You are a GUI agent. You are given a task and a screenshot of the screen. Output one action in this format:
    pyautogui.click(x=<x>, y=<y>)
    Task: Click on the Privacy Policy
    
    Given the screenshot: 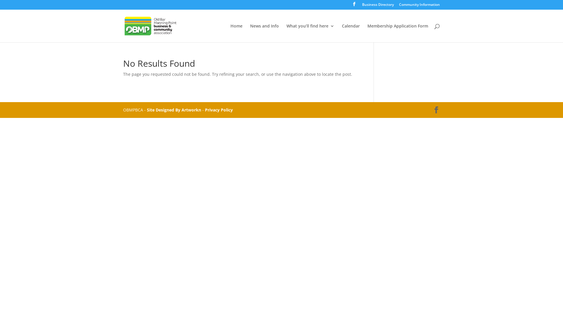 What is the action you would take?
    pyautogui.click(x=219, y=110)
    